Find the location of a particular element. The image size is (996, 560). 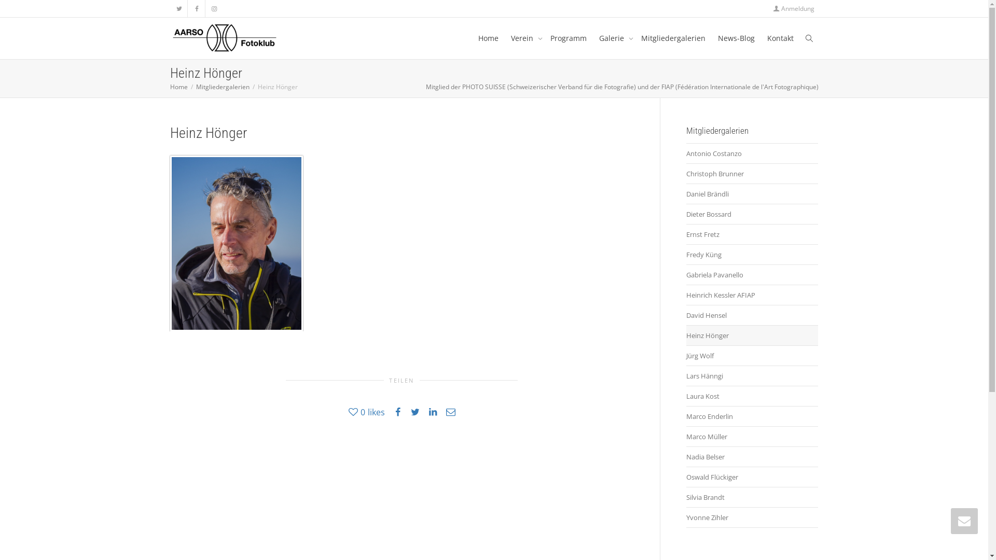

Ernst Fretz is located at coordinates (752, 234).